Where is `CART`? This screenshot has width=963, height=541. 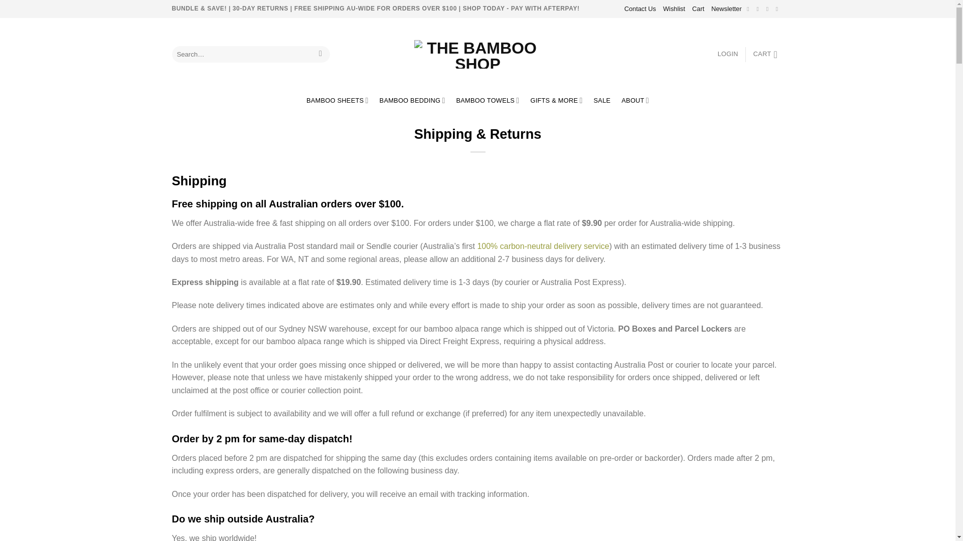
CART is located at coordinates (768, 54).